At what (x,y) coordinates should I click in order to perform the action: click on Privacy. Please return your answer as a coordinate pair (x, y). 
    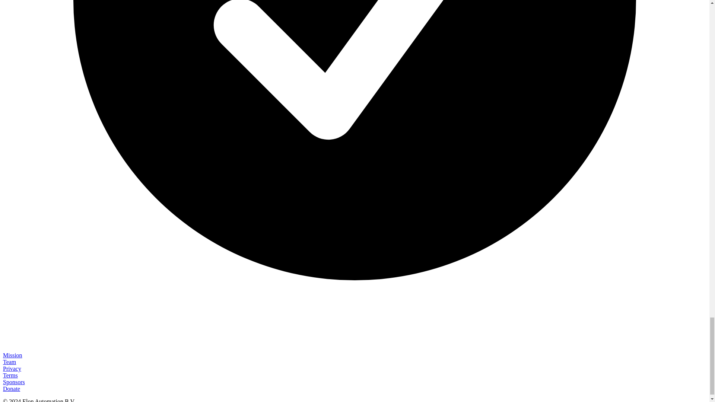
    Looking at the image, I should click on (12, 368).